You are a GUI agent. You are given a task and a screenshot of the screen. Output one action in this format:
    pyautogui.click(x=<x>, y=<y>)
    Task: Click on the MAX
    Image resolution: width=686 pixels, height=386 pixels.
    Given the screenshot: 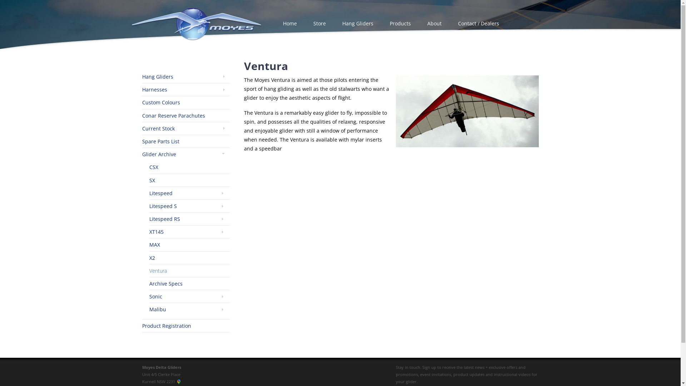 What is the action you would take?
    pyautogui.click(x=155, y=244)
    